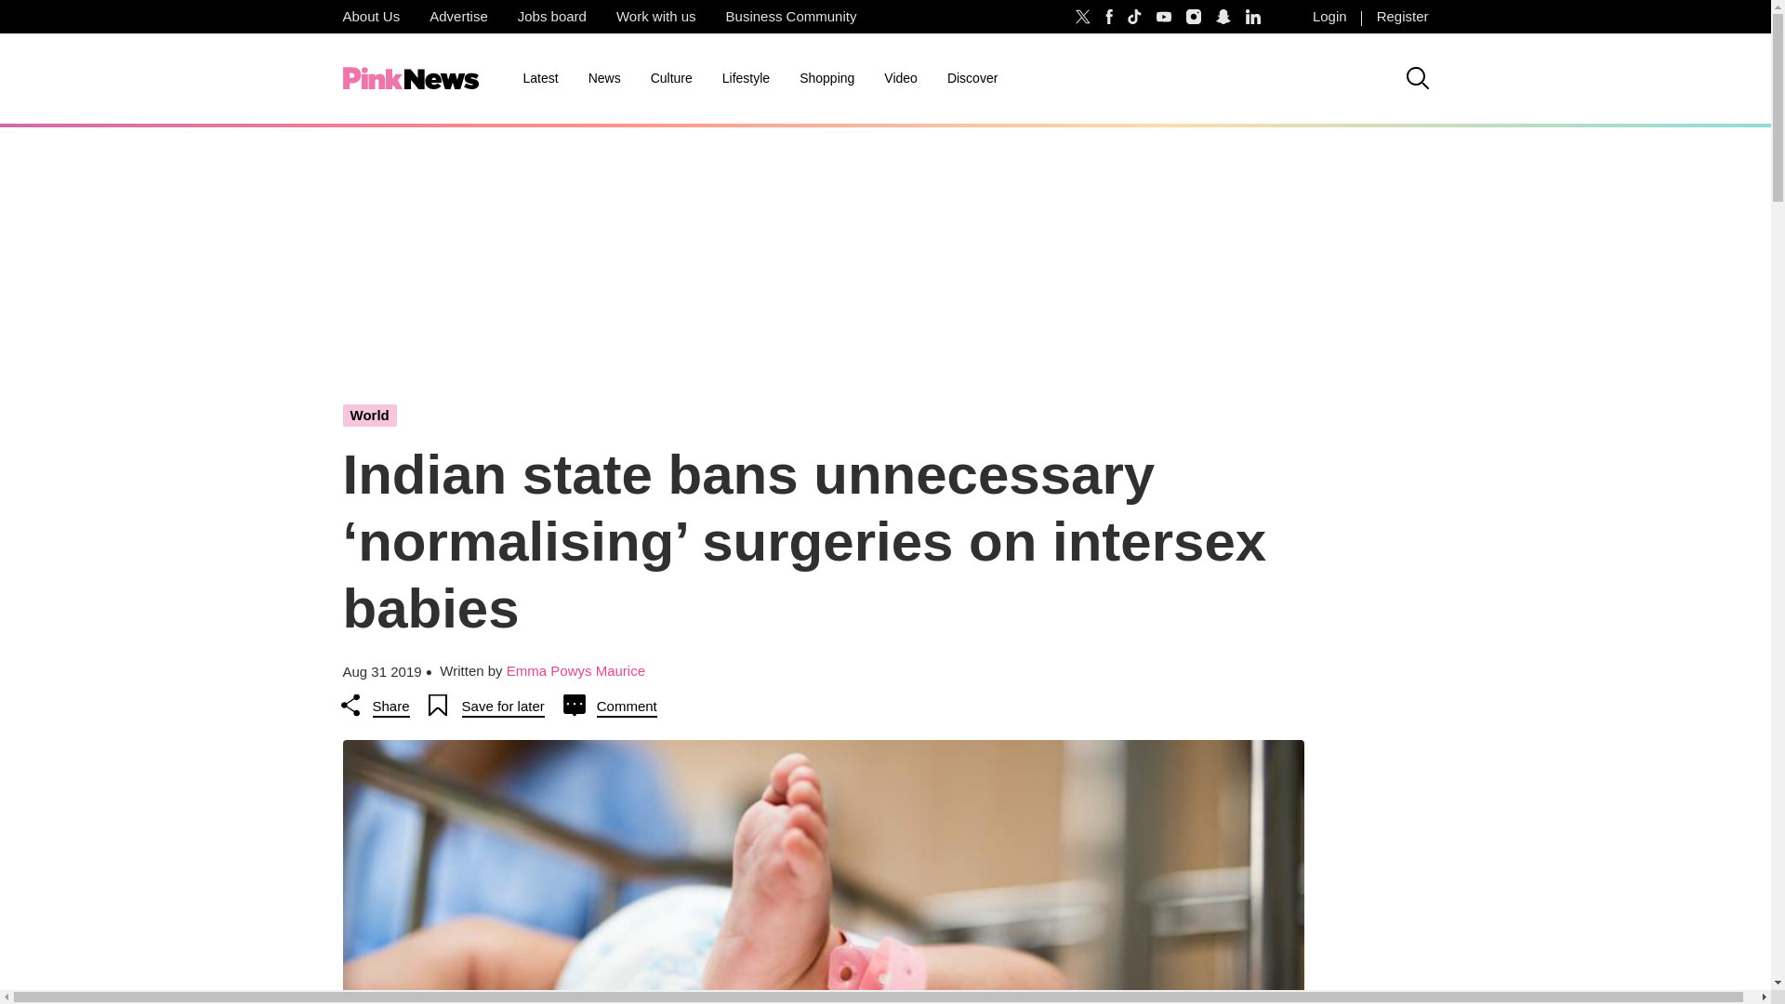 The width and height of the screenshot is (1785, 1004). What do you see at coordinates (671, 78) in the screenshot?
I see `Culture` at bounding box center [671, 78].